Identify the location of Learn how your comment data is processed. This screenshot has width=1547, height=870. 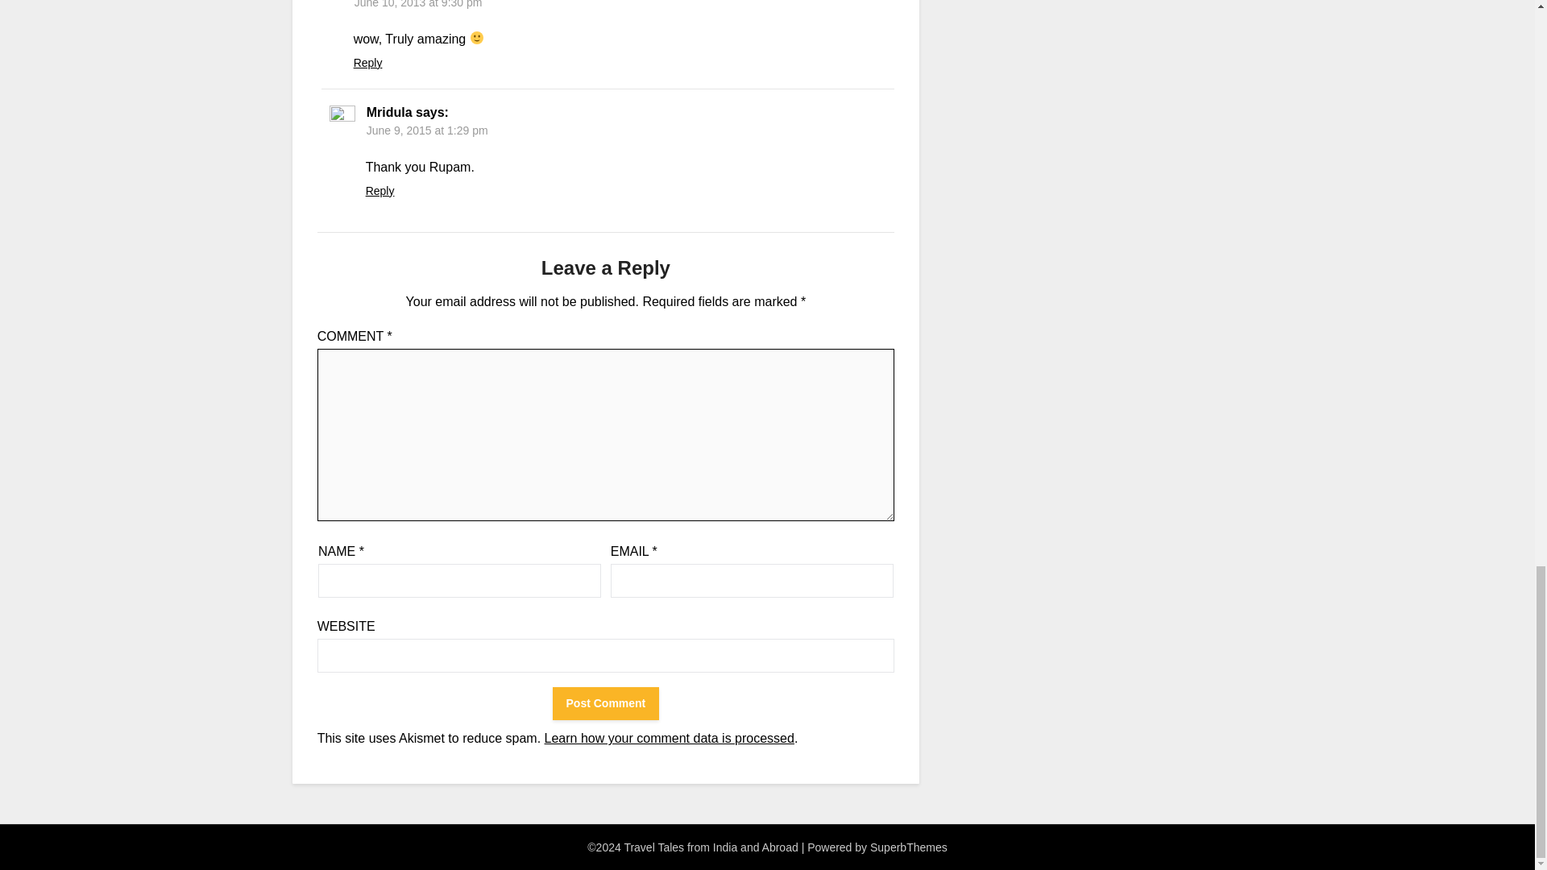
(669, 738).